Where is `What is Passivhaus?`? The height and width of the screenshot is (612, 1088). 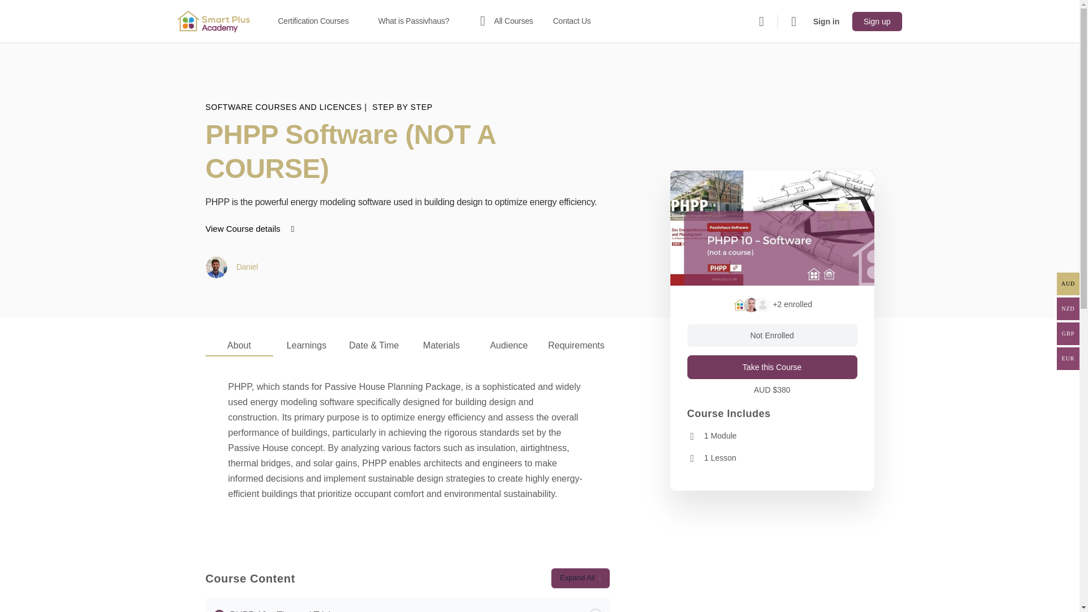 What is Passivhaus? is located at coordinates (418, 22).